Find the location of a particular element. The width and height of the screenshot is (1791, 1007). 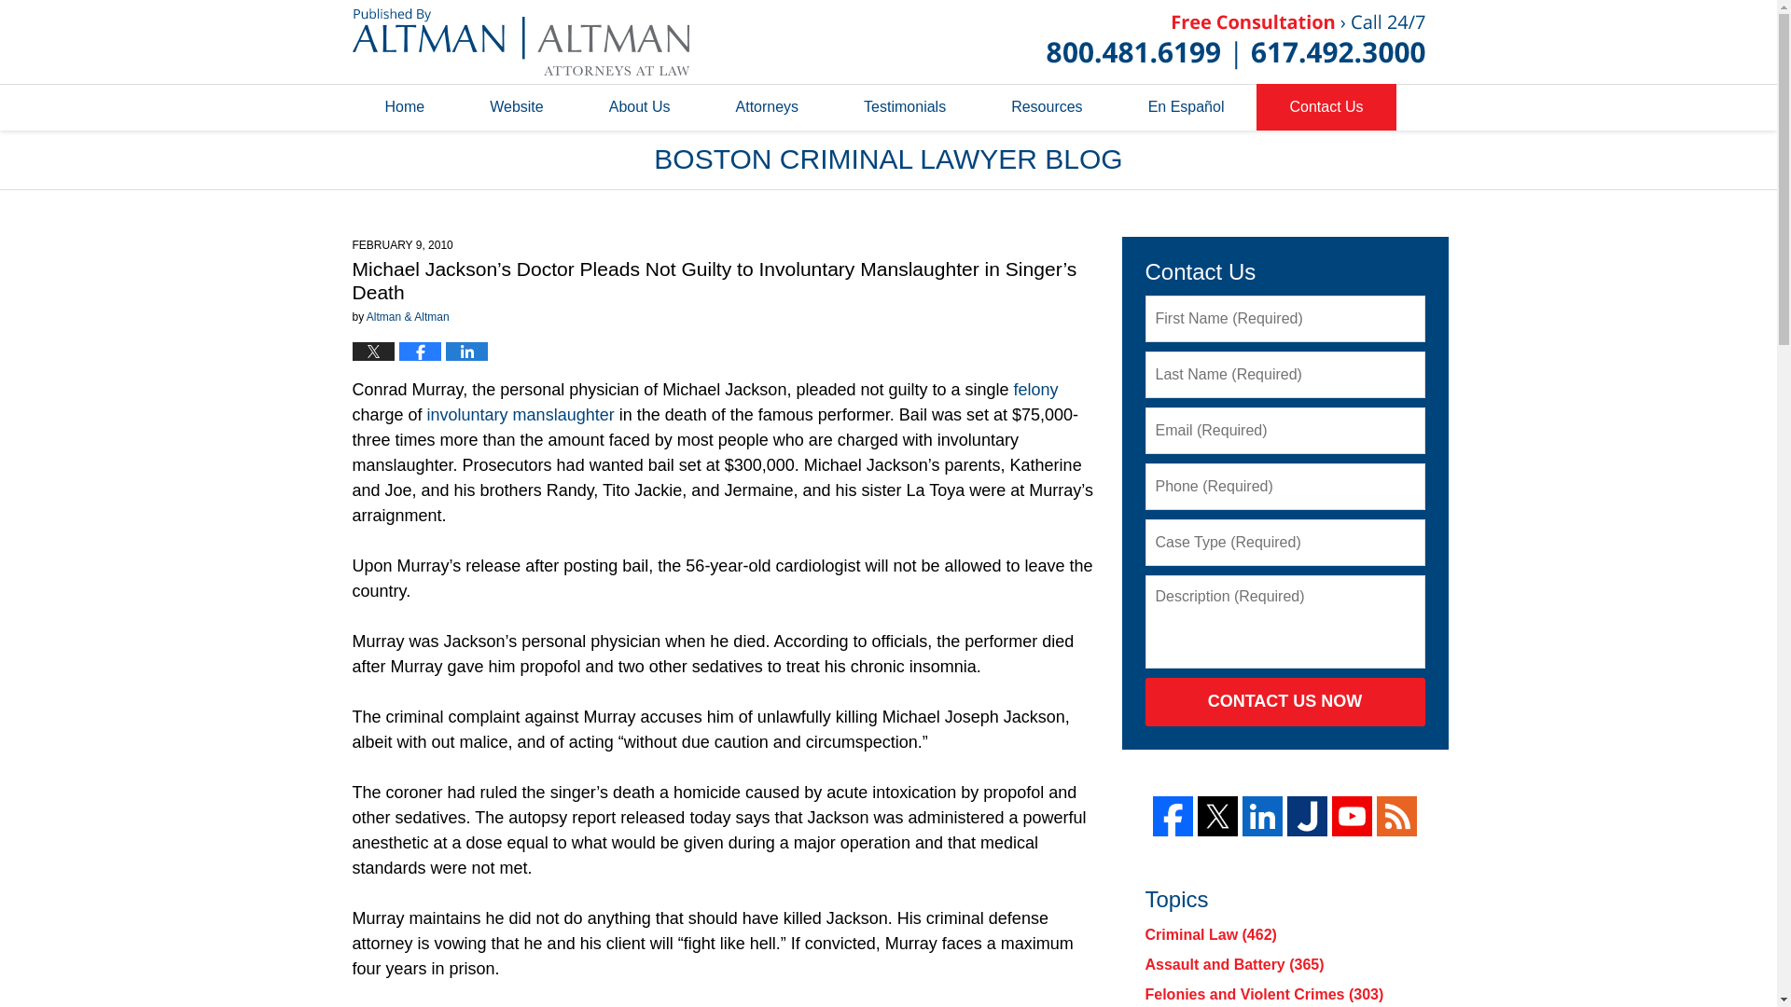

YouTube is located at coordinates (1352, 817).